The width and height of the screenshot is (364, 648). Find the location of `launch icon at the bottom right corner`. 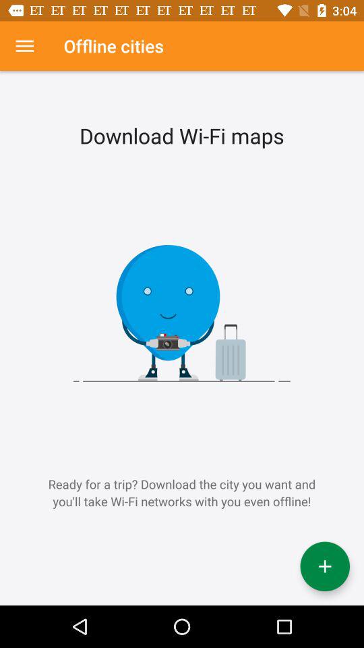

launch icon at the bottom right corner is located at coordinates (325, 566).